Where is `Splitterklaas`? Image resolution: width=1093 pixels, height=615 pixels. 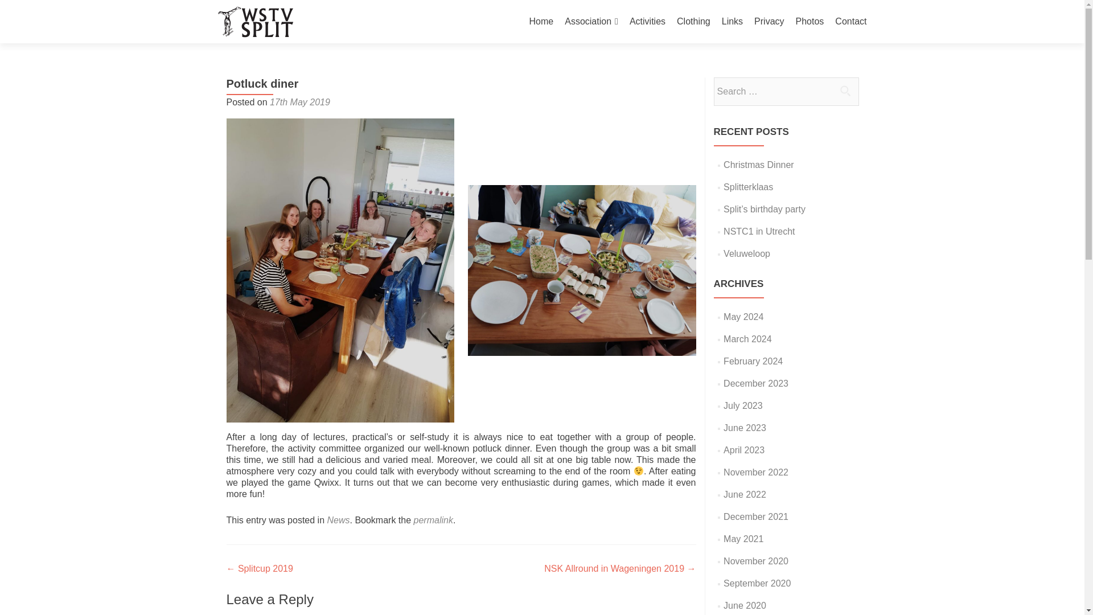 Splitterklaas is located at coordinates (748, 187).